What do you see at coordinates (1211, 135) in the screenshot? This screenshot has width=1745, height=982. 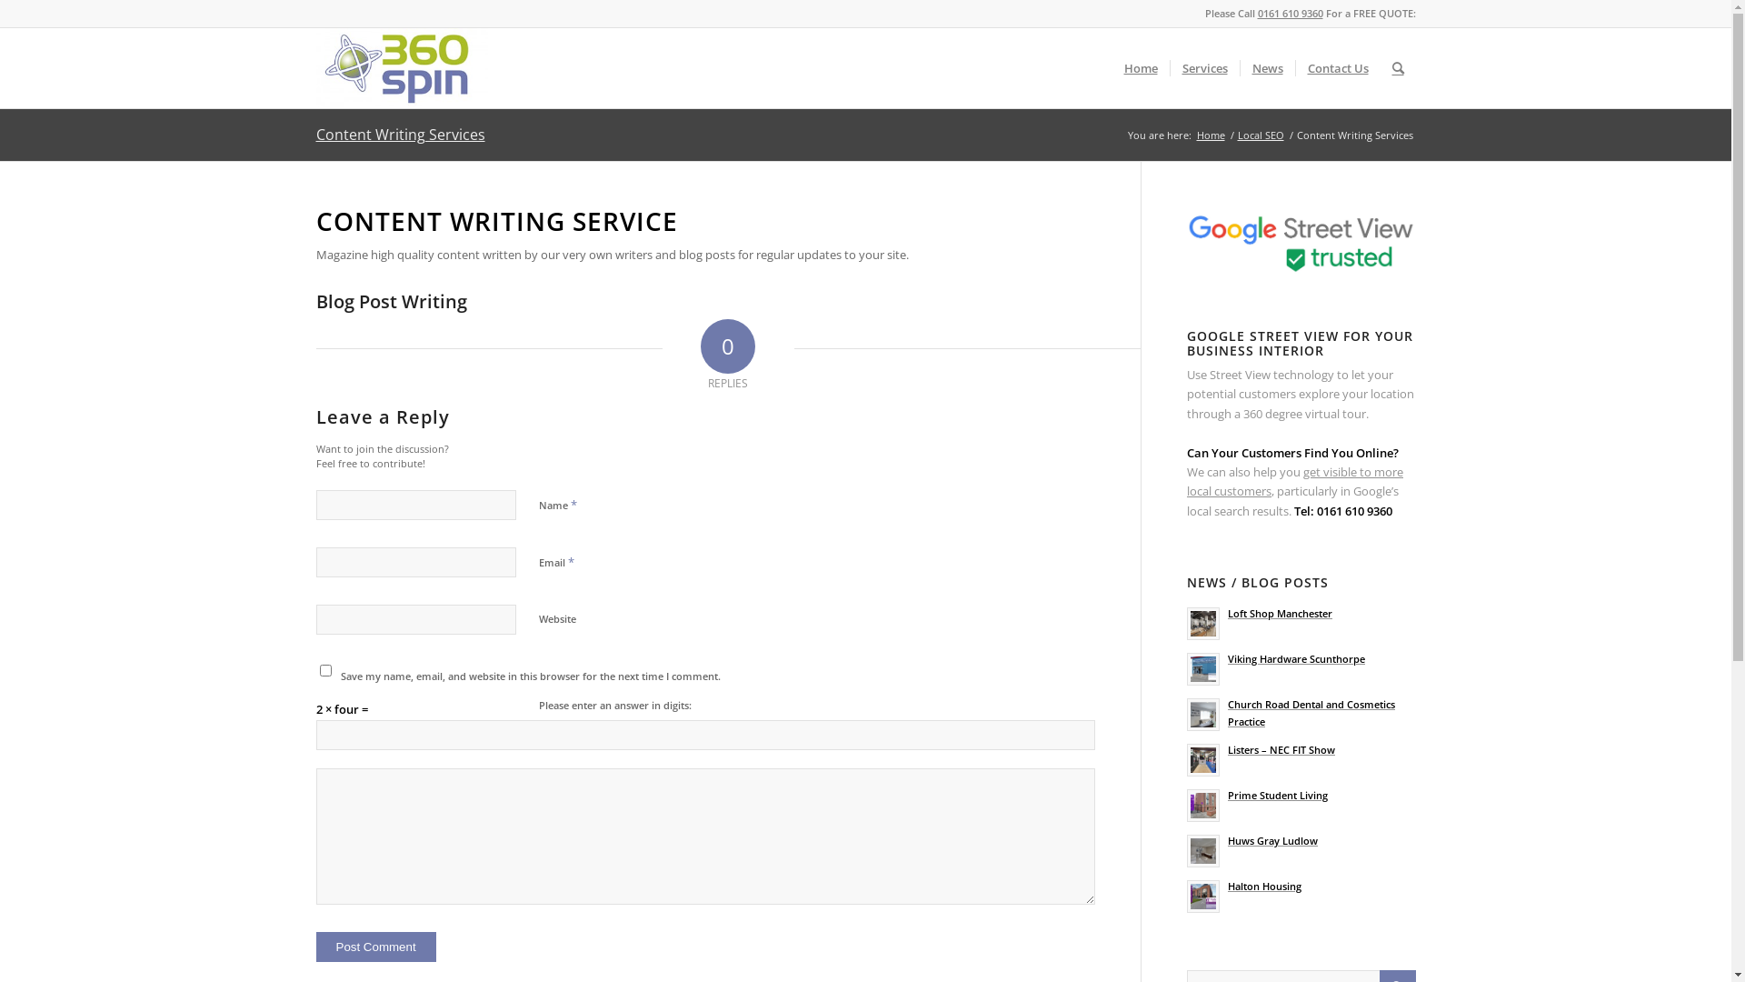 I see `Home` at bounding box center [1211, 135].